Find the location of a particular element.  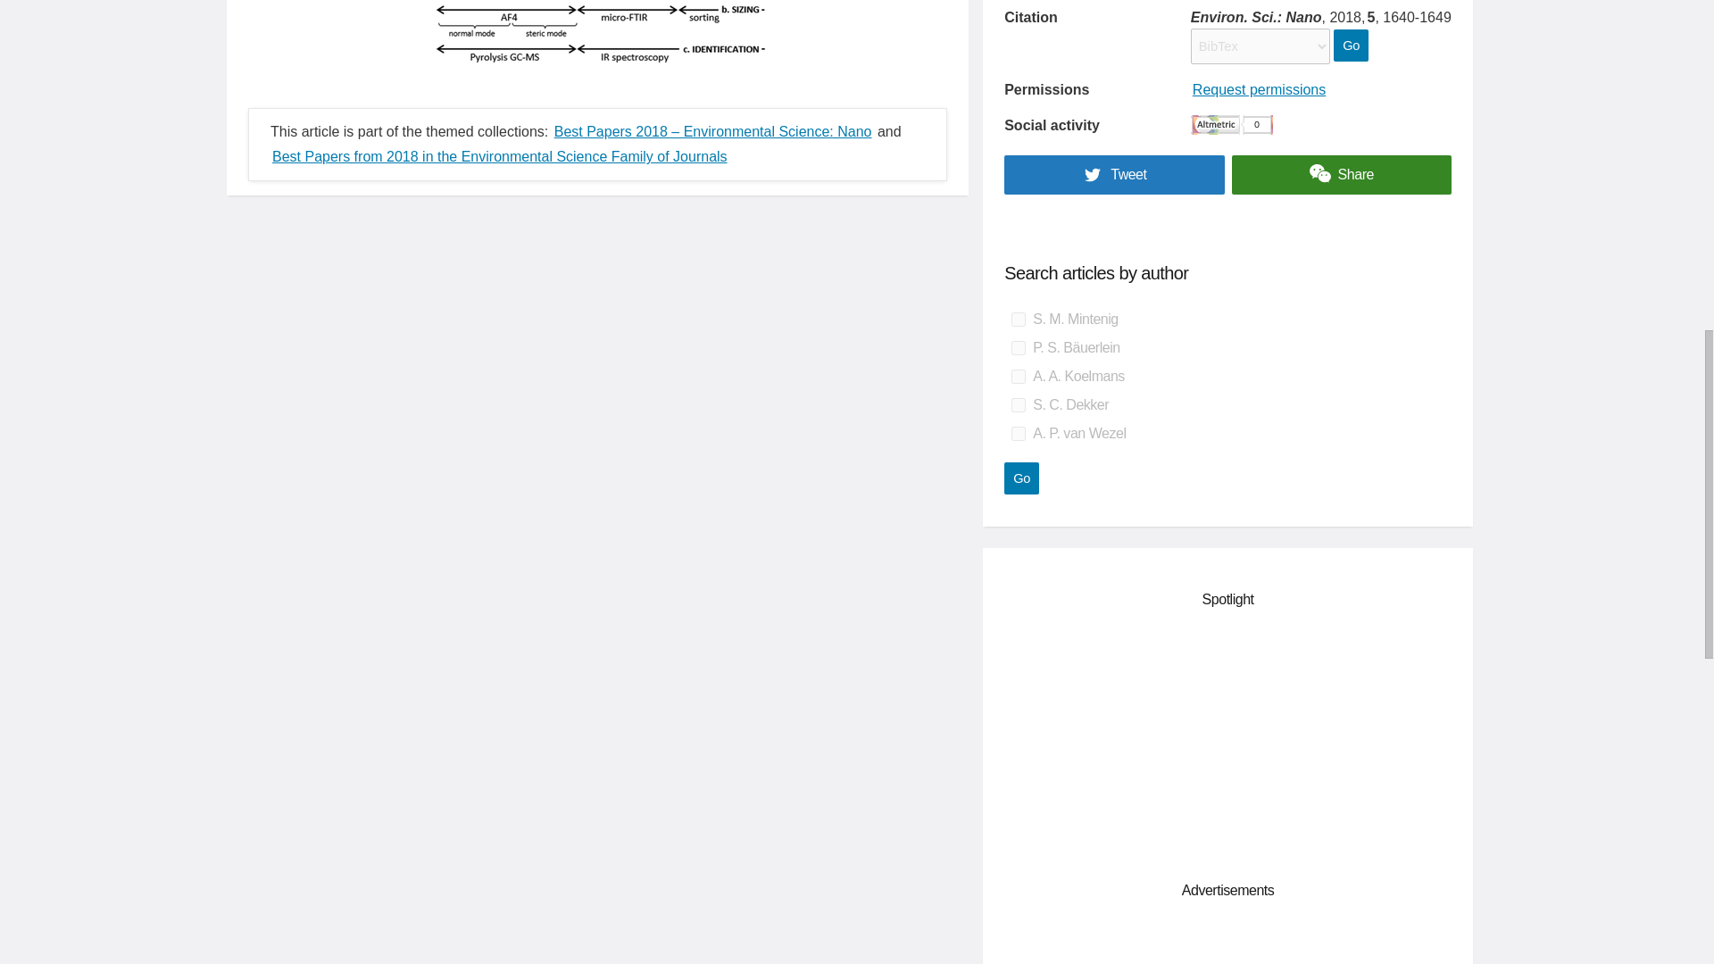

on is located at coordinates (1018, 405).